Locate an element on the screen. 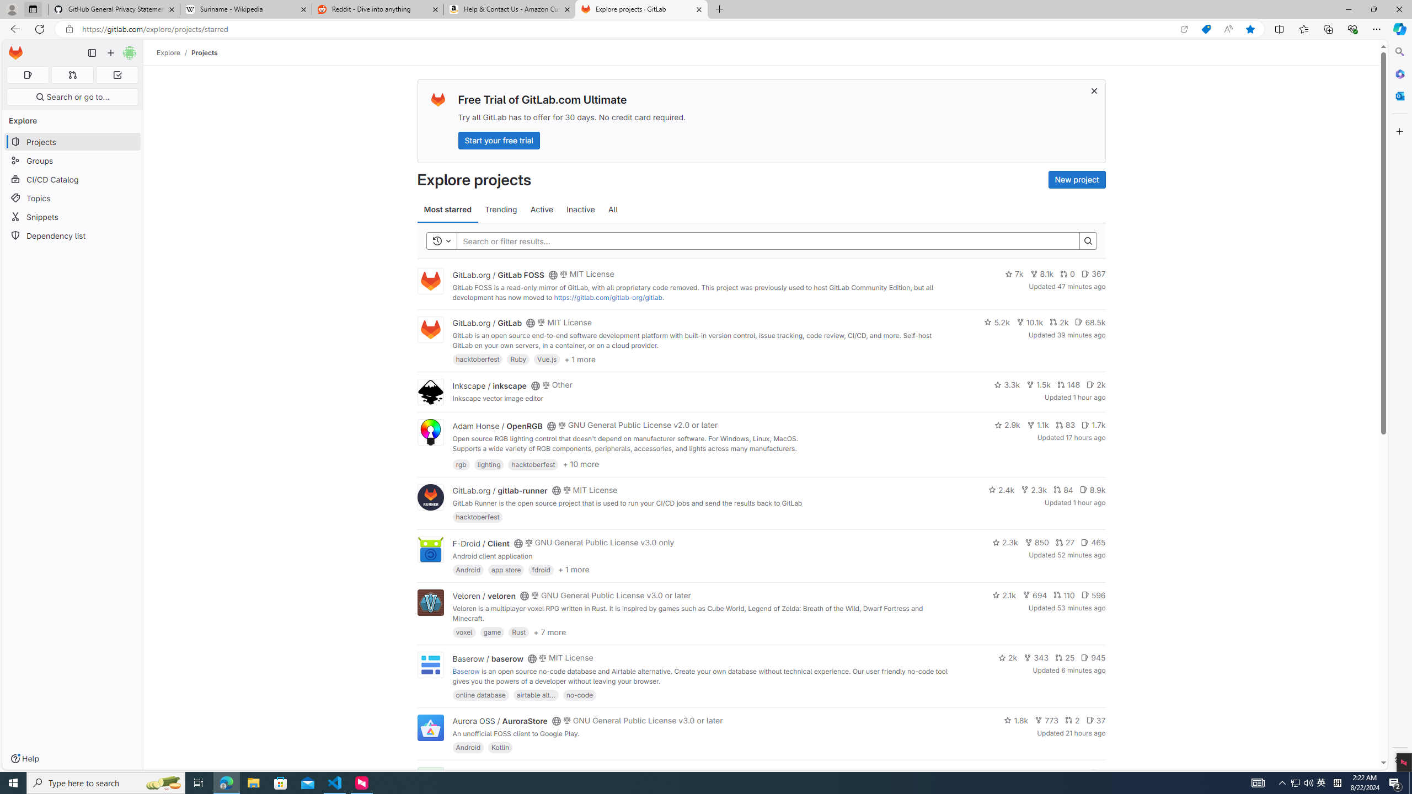 The width and height of the screenshot is (1412, 794). Kotlin is located at coordinates (500, 747).